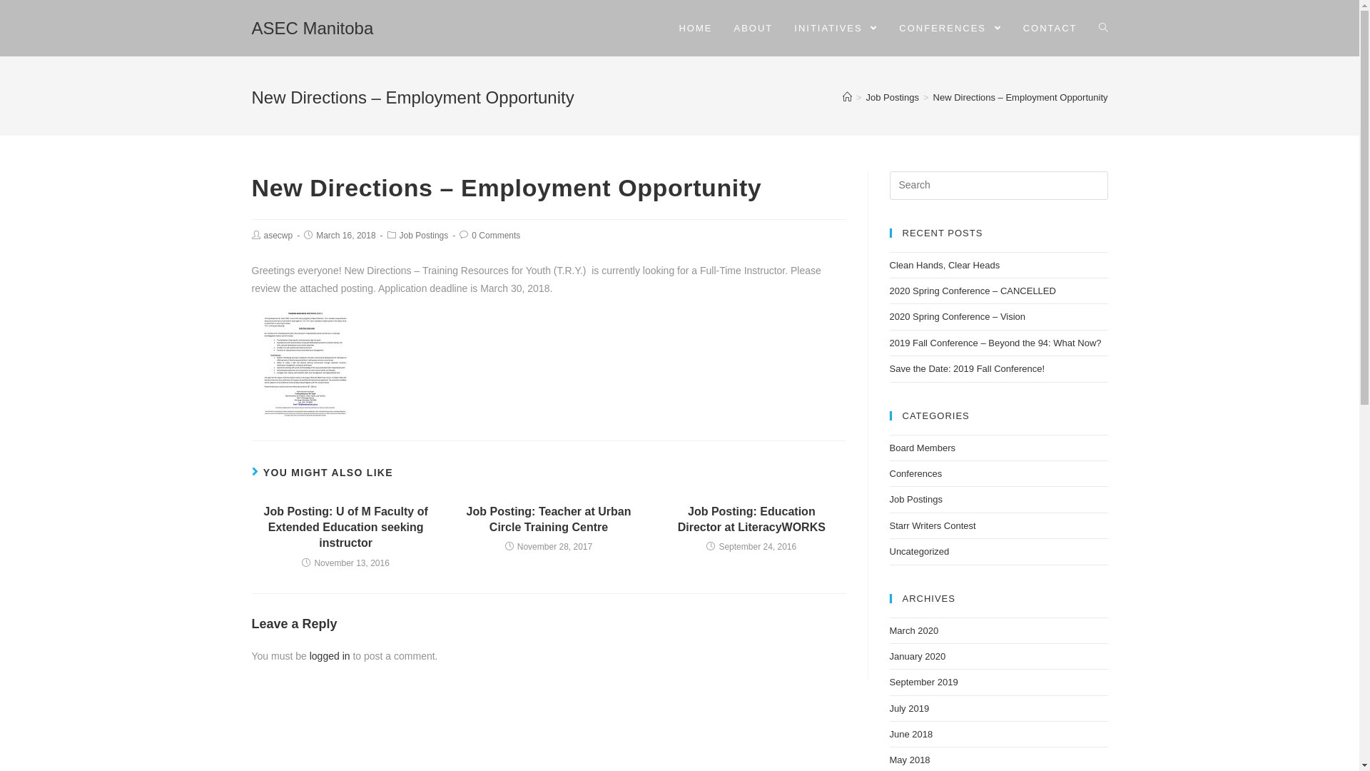 This screenshot has height=771, width=1370. I want to click on January 2020, so click(918, 657).